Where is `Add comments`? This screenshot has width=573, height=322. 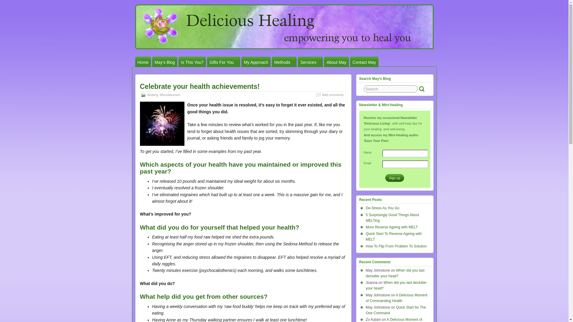
Add comments is located at coordinates (332, 95).